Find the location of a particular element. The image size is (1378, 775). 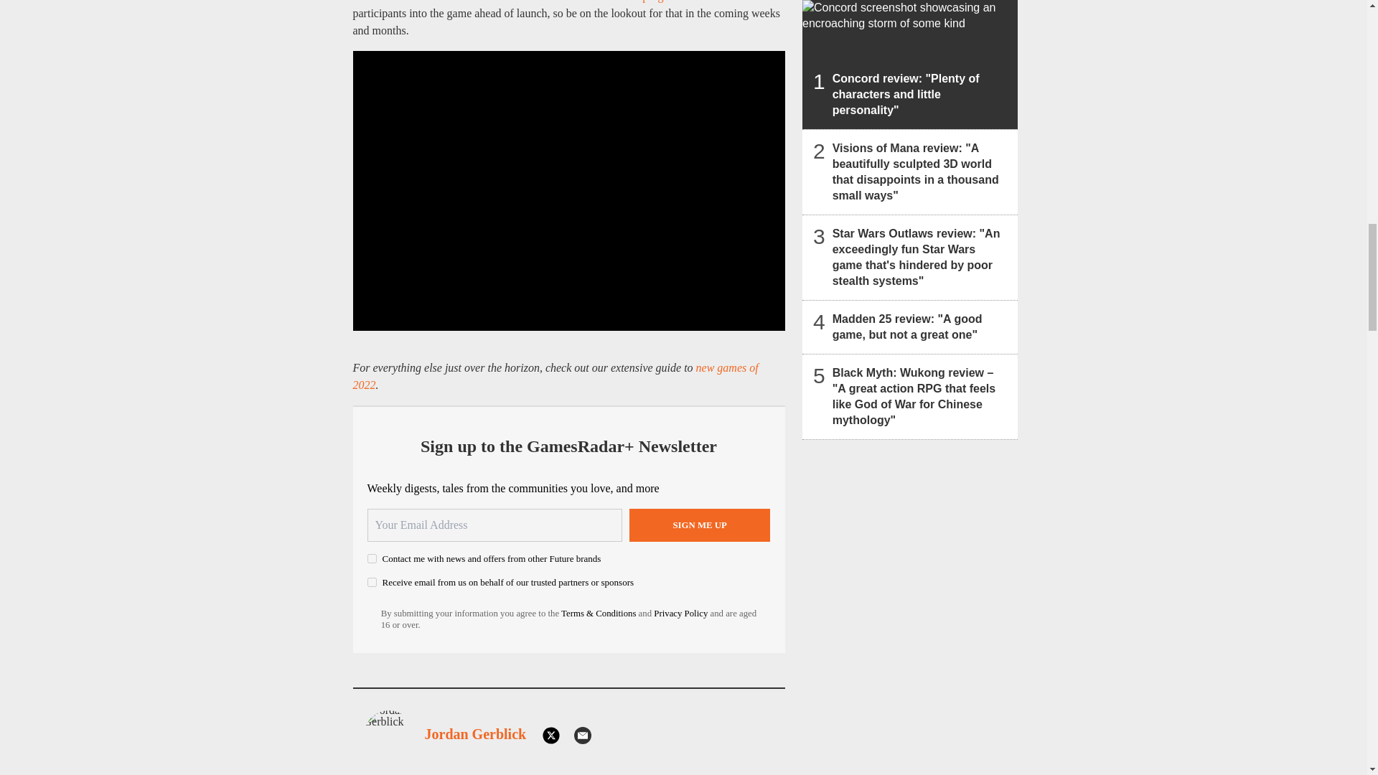

on is located at coordinates (372, 558).